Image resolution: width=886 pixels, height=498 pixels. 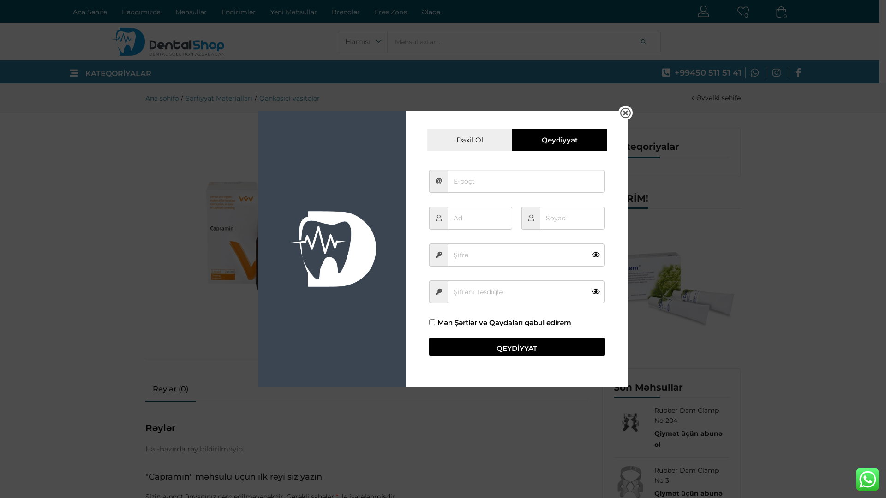 What do you see at coordinates (383, 281) in the screenshot?
I see `Capramin` at bounding box center [383, 281].